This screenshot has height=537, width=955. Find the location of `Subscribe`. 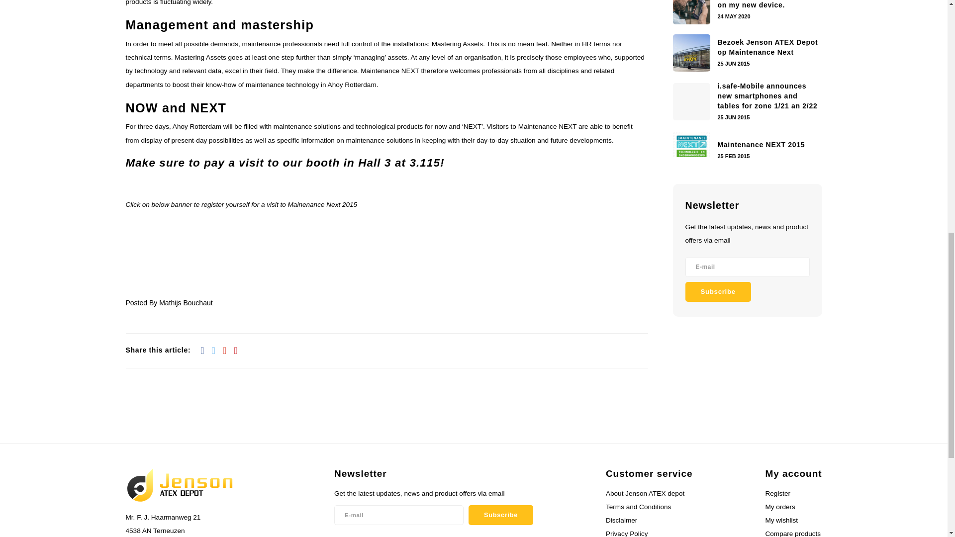

Subscribe is located at coordinates (718, 291).